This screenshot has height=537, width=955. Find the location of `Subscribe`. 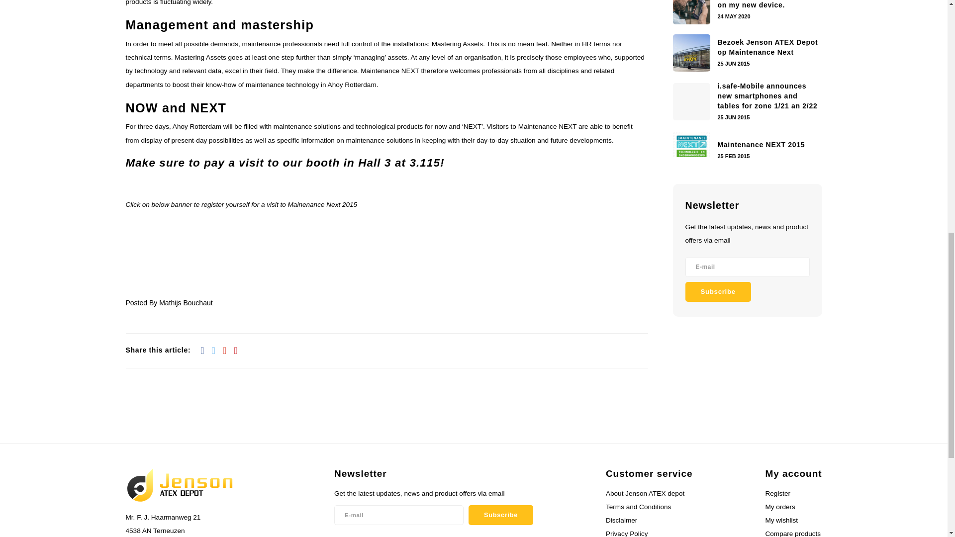

Subscribe is located at coordinates (718, 291).